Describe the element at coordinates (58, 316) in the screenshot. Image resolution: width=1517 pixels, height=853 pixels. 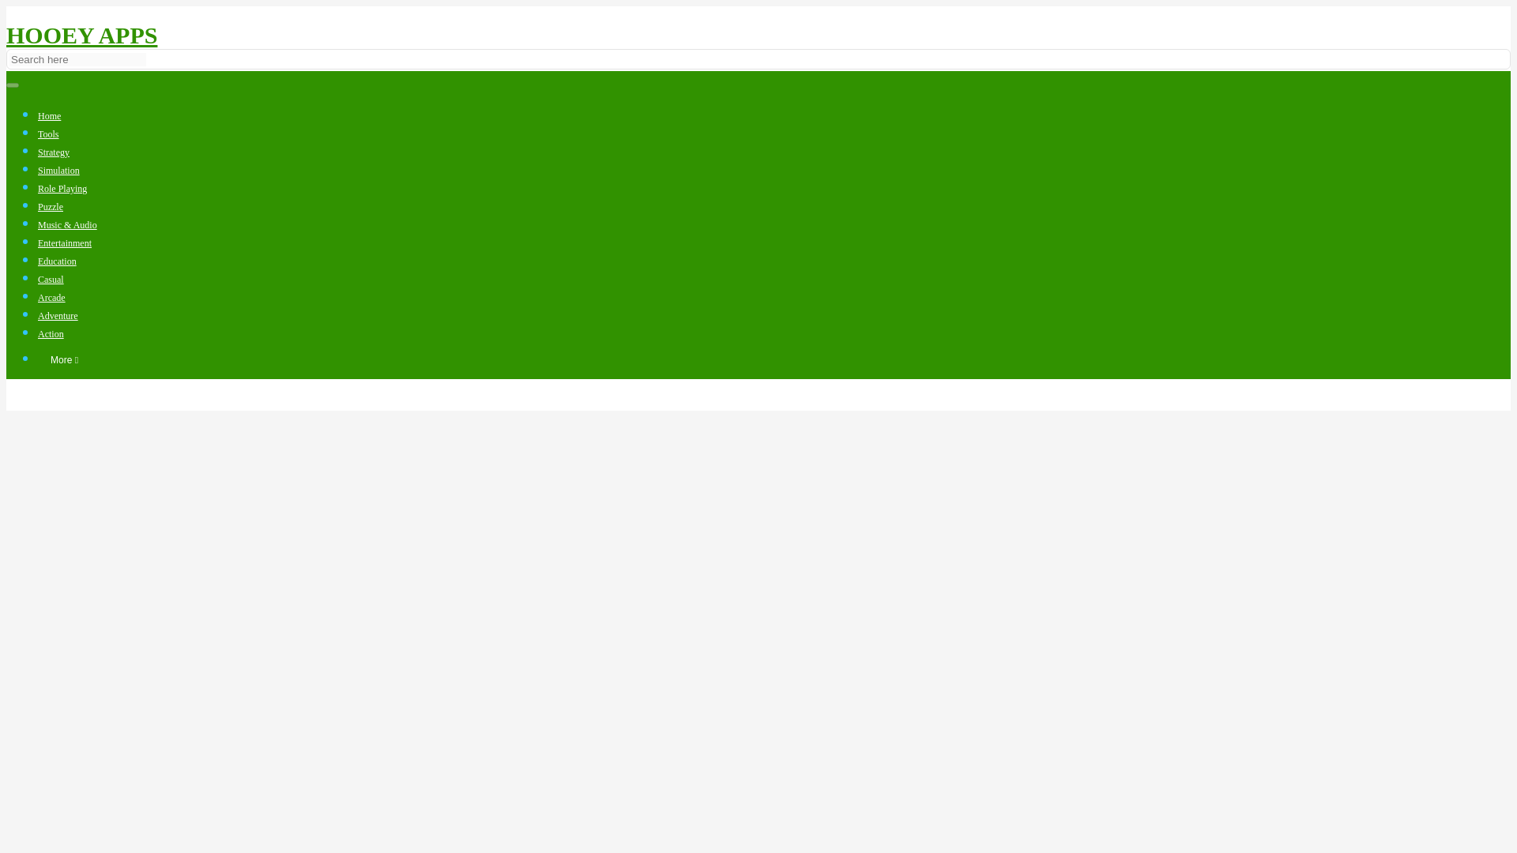
I see `Adventure` at that location.